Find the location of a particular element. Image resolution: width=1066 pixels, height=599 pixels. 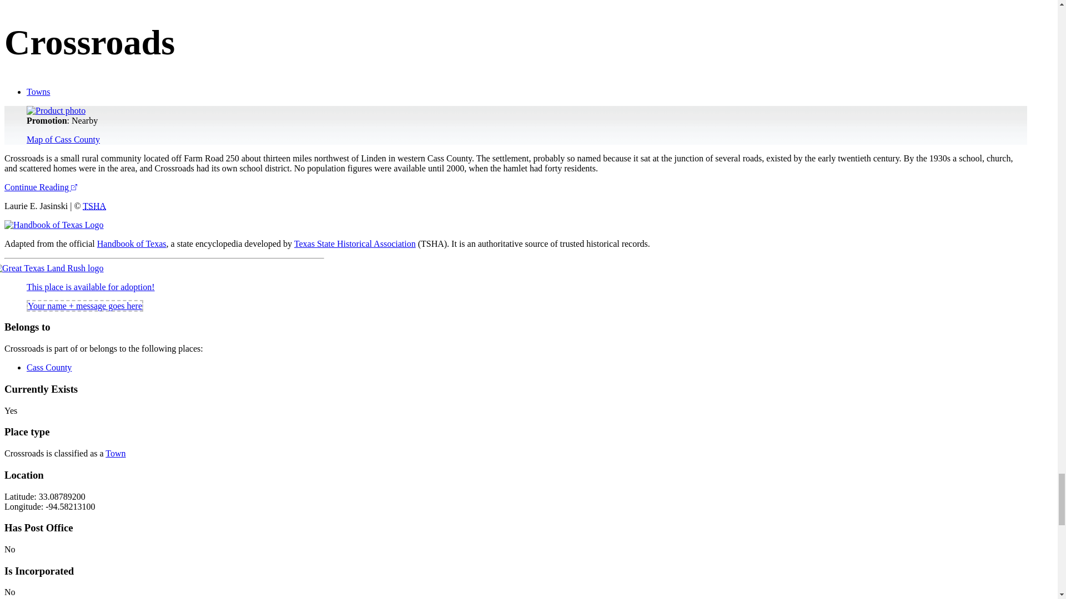

Map of Cass County is located at coordinates (63, 140).